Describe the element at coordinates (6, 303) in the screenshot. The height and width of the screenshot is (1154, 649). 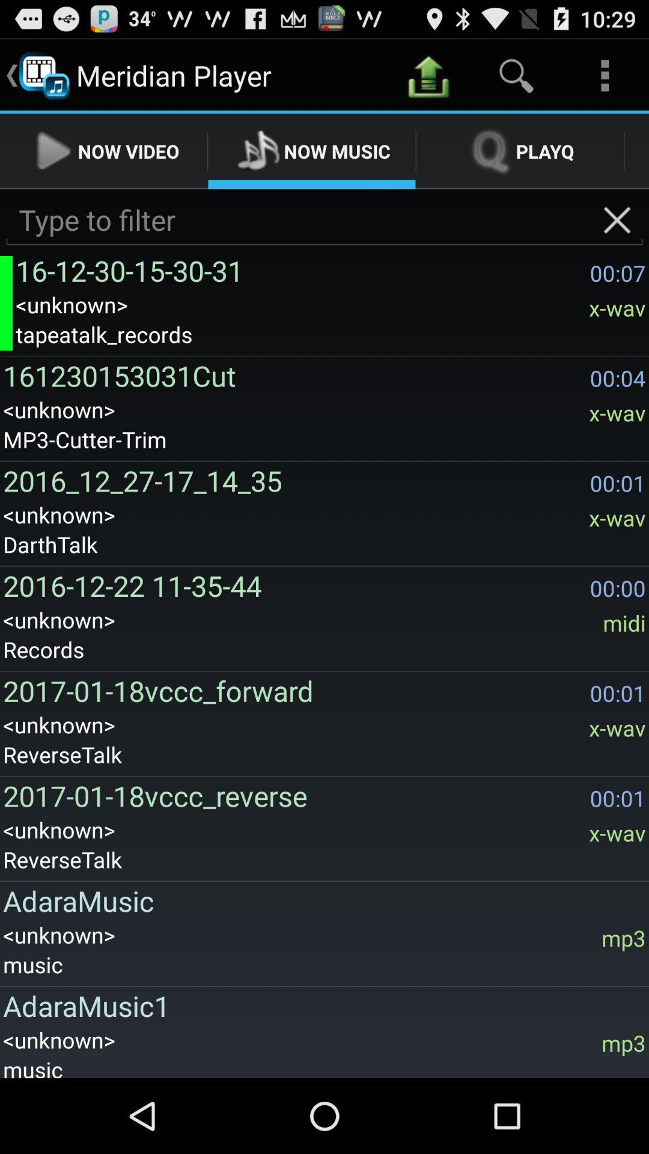
I see `launch the icon to the left of 16 12 30 app` at that location.